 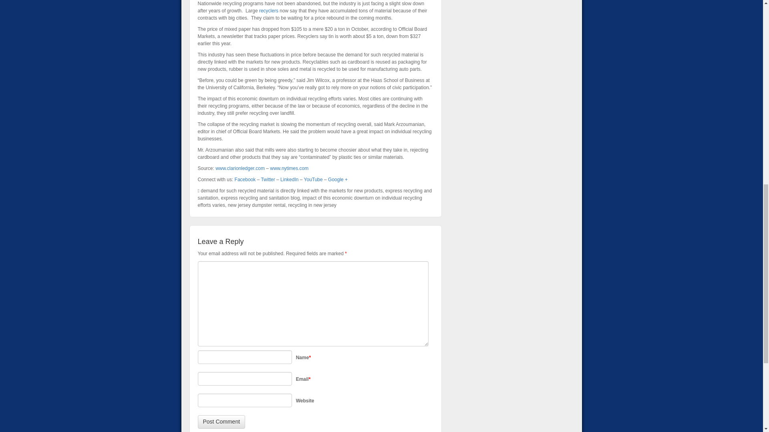 What do you see at coordinates (289, 168) in the screenshot?
I see `www.nytimes.com` at bounding box center [289, 168].